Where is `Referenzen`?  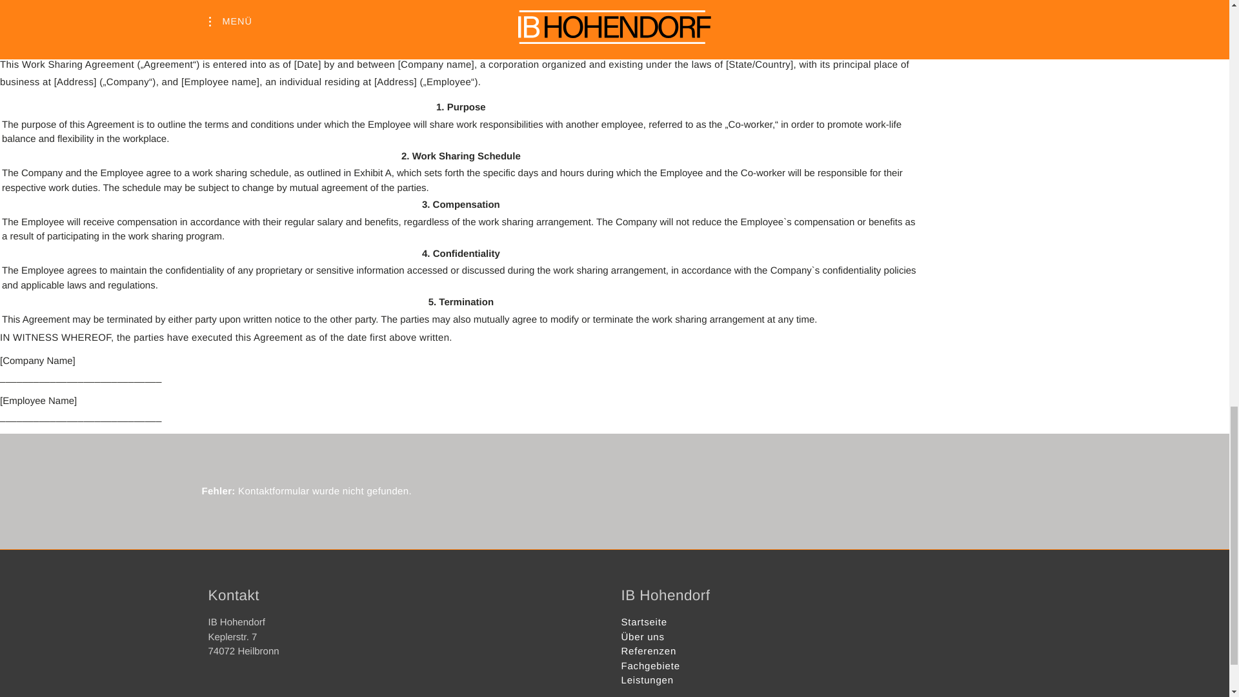 Referenzen is located at coordinates (648, 652).